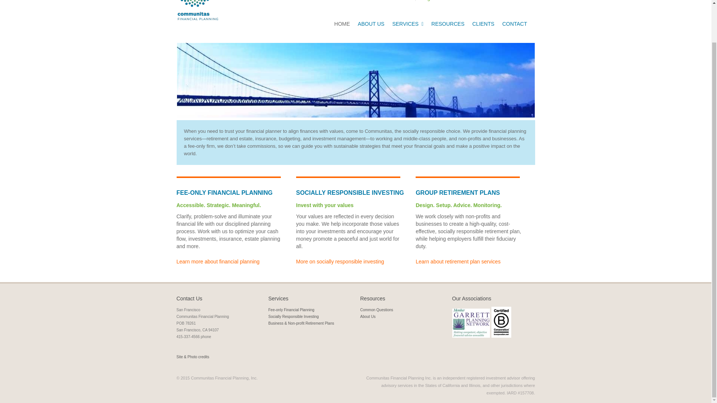 This screenshot has width=717, height=403. What do you see at coordinates (515, 24) in the screenshot?
I see `CONTACT` at bounding box center [515, 24].